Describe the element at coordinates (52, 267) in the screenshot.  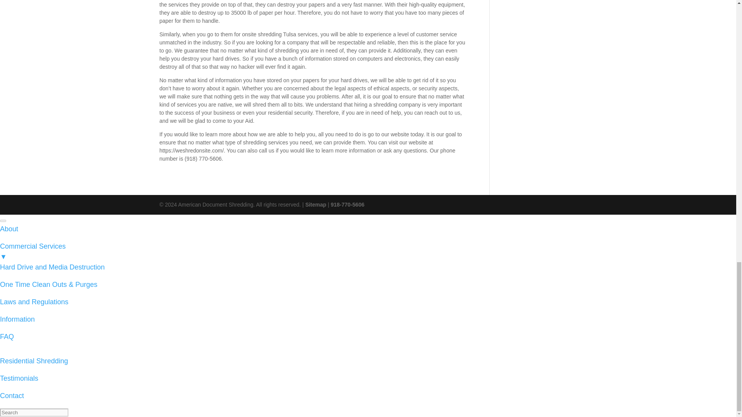
I see `Hard Drive and Media Destruction` at that location.